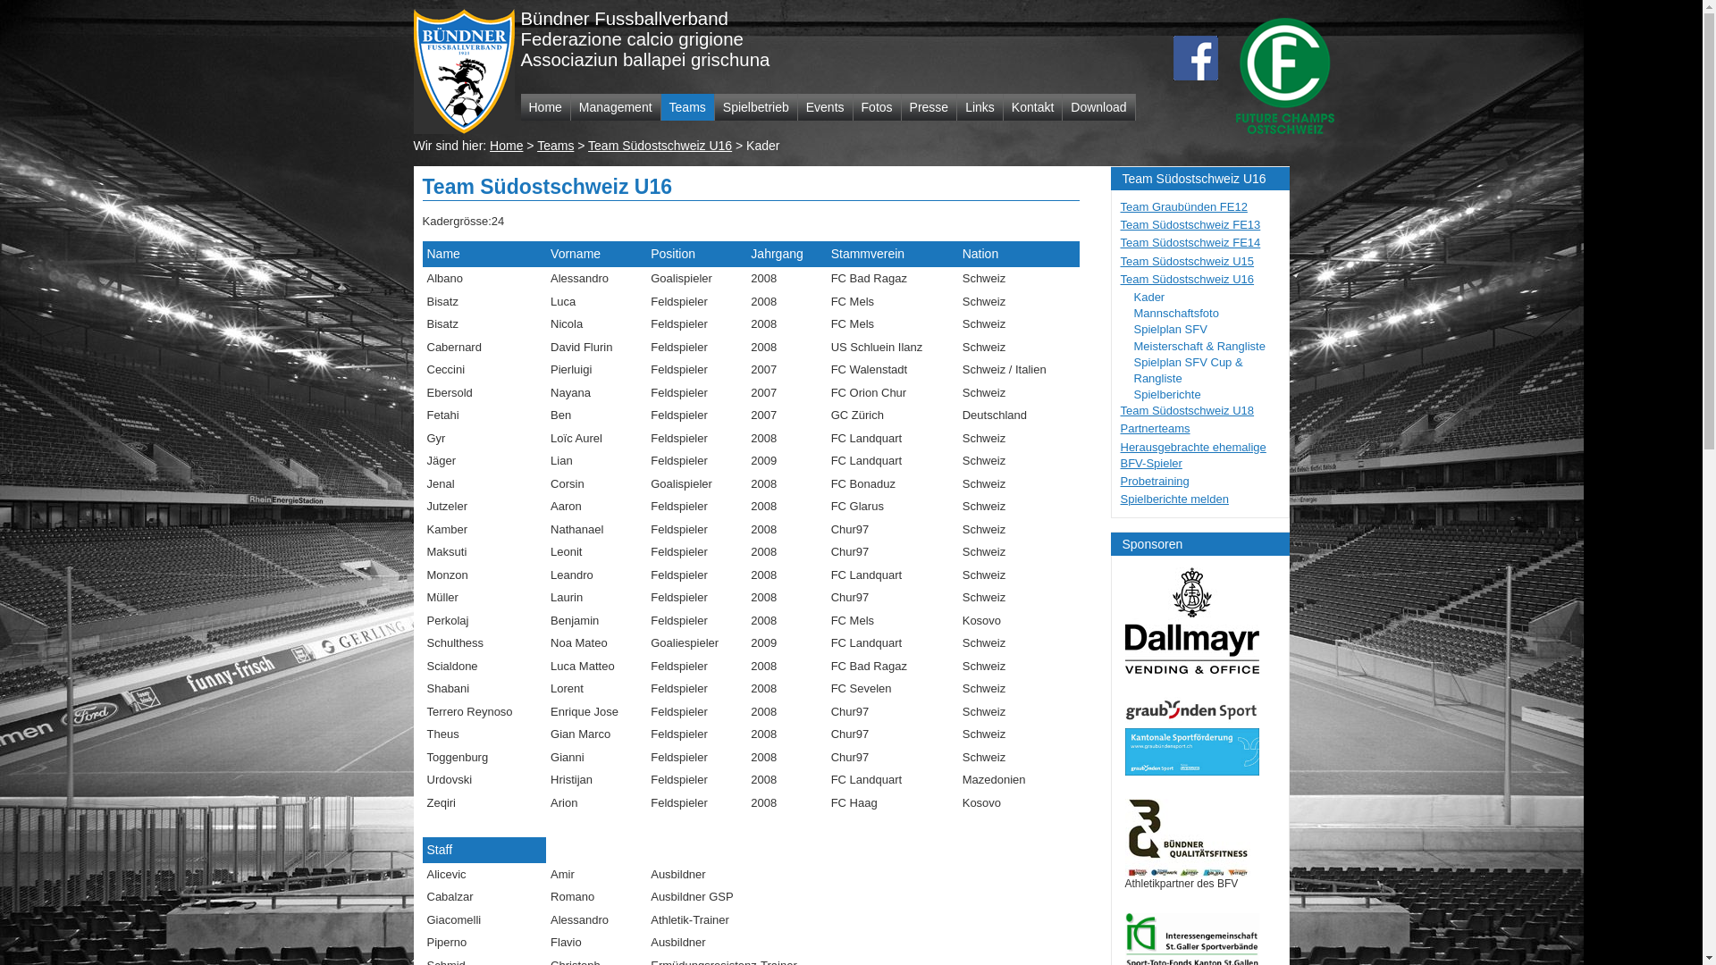 This screenshot has width=1716, height=965. I want to click on Spielplan SFV Cup & Rangliste, so click(1188, 370).